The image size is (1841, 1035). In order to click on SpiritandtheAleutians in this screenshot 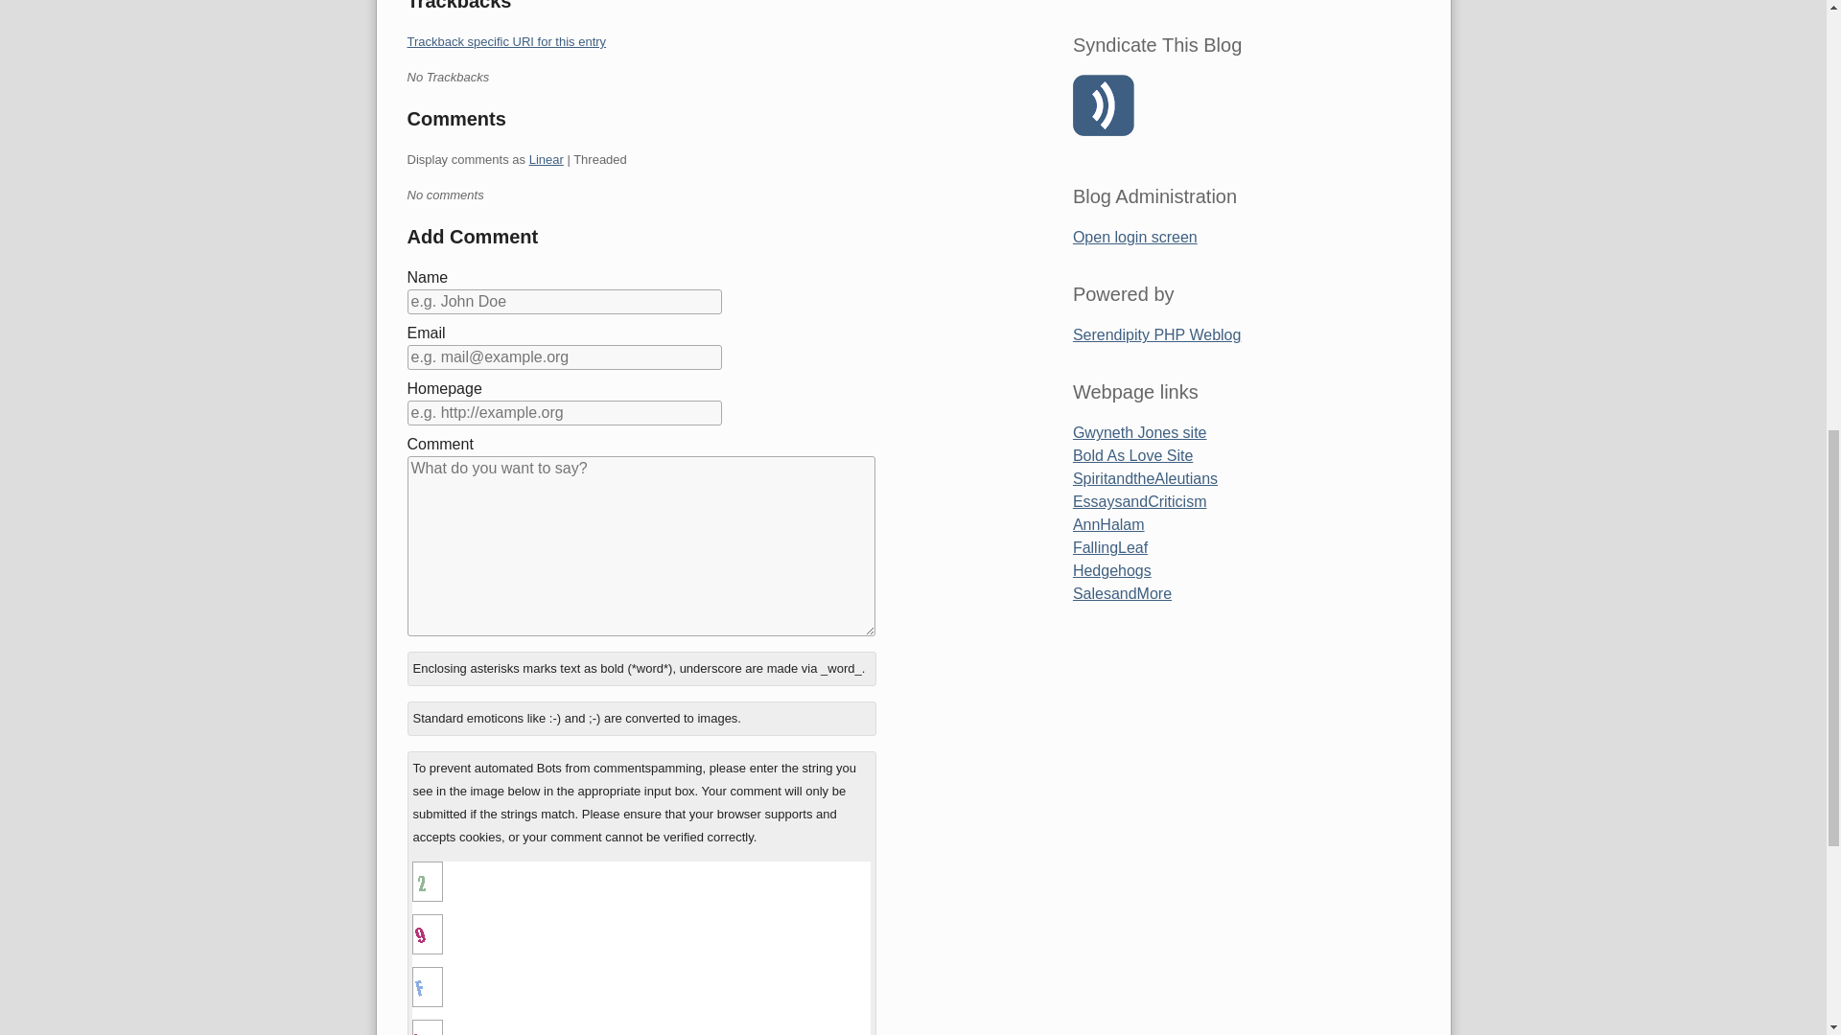, I will do `click(1145, 478)`.